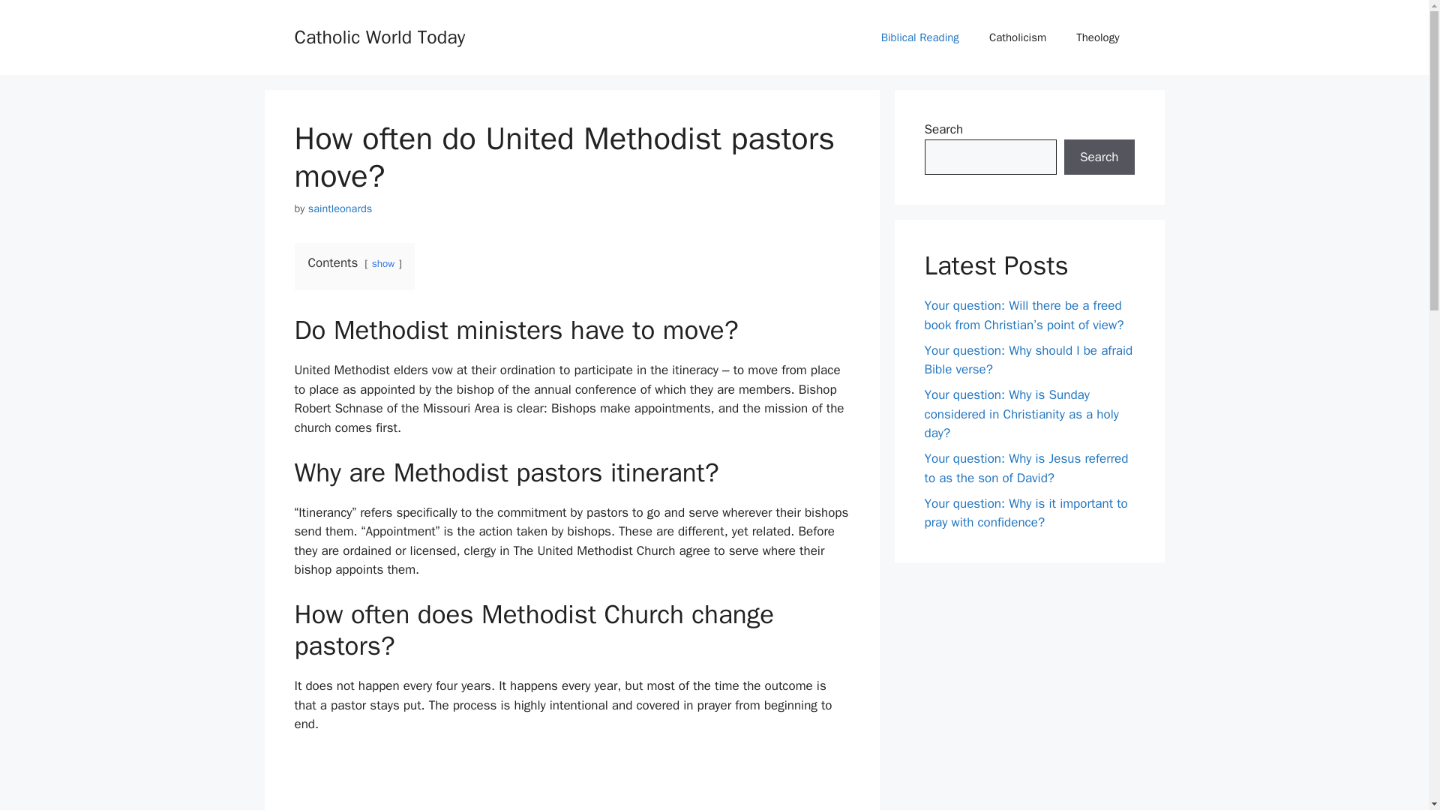 This screenshot has height=810, width=1440. I want to click on View all posts by saintleonards, so click(340, 208).